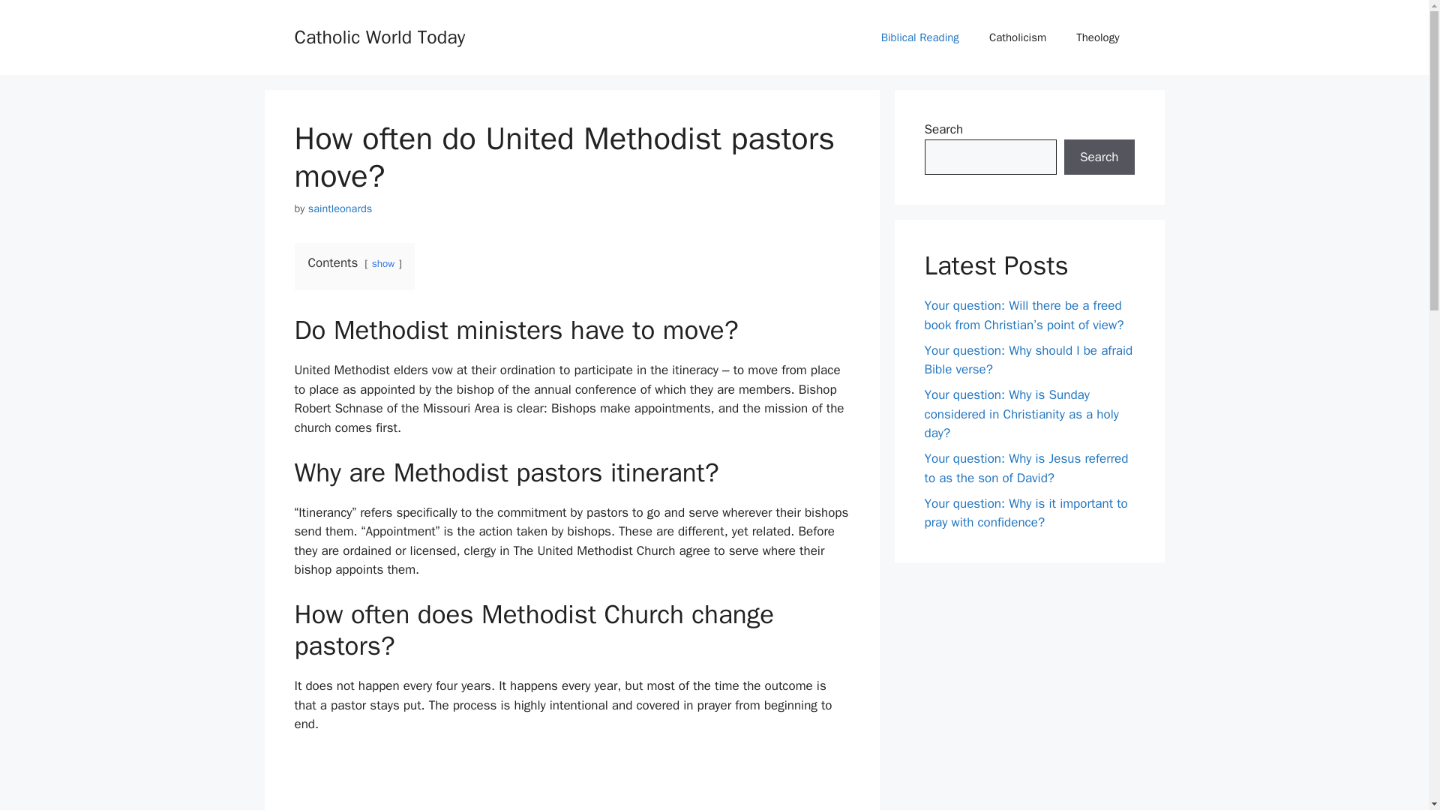 This screenshot has height=810, width=1440. I want to click on View all posts by saintleonards, so click(340, 208).